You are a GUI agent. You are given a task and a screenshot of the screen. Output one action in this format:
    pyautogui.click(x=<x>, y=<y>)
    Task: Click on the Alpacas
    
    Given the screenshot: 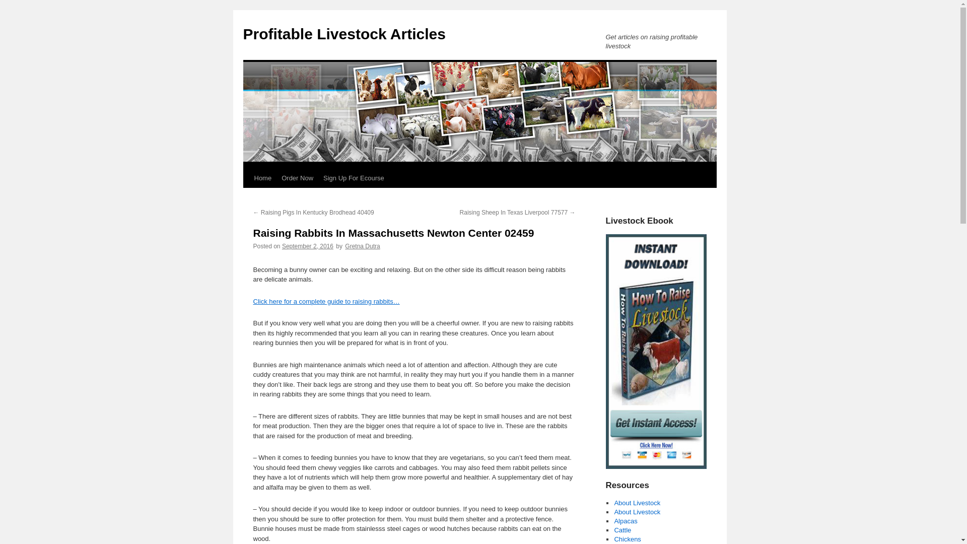 What is the action you would take?
    pyautogui.click(x=626, y=521)
    